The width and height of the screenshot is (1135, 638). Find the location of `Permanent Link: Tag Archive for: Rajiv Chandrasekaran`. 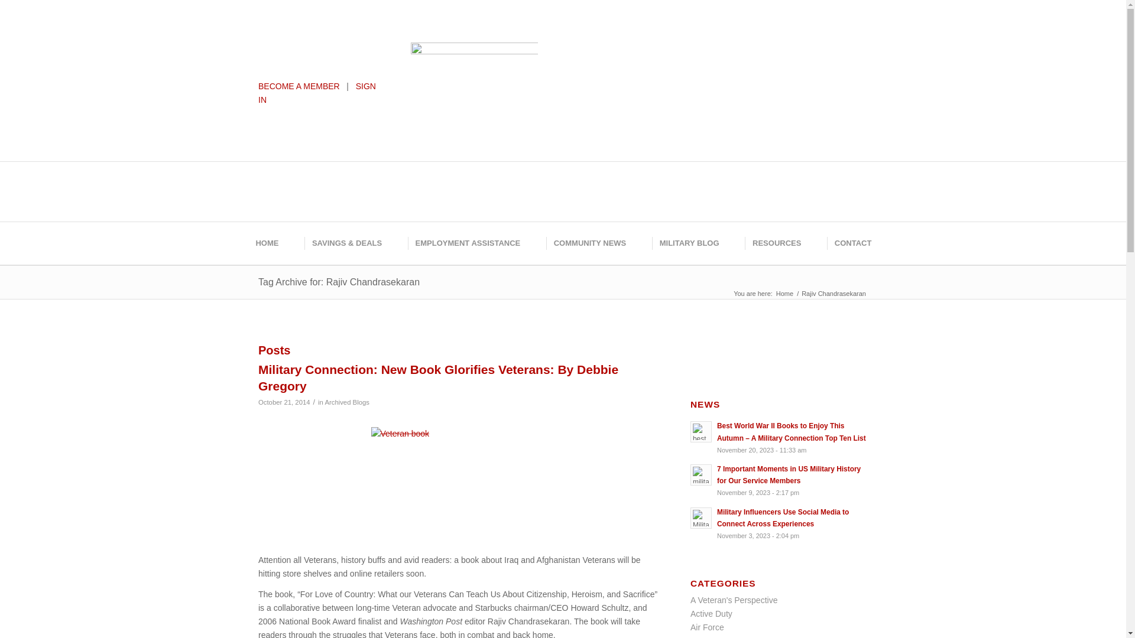

Permanent Link: Tag Archive for: Rajiv Chandrasekaran is located at coordinates (339, 282).